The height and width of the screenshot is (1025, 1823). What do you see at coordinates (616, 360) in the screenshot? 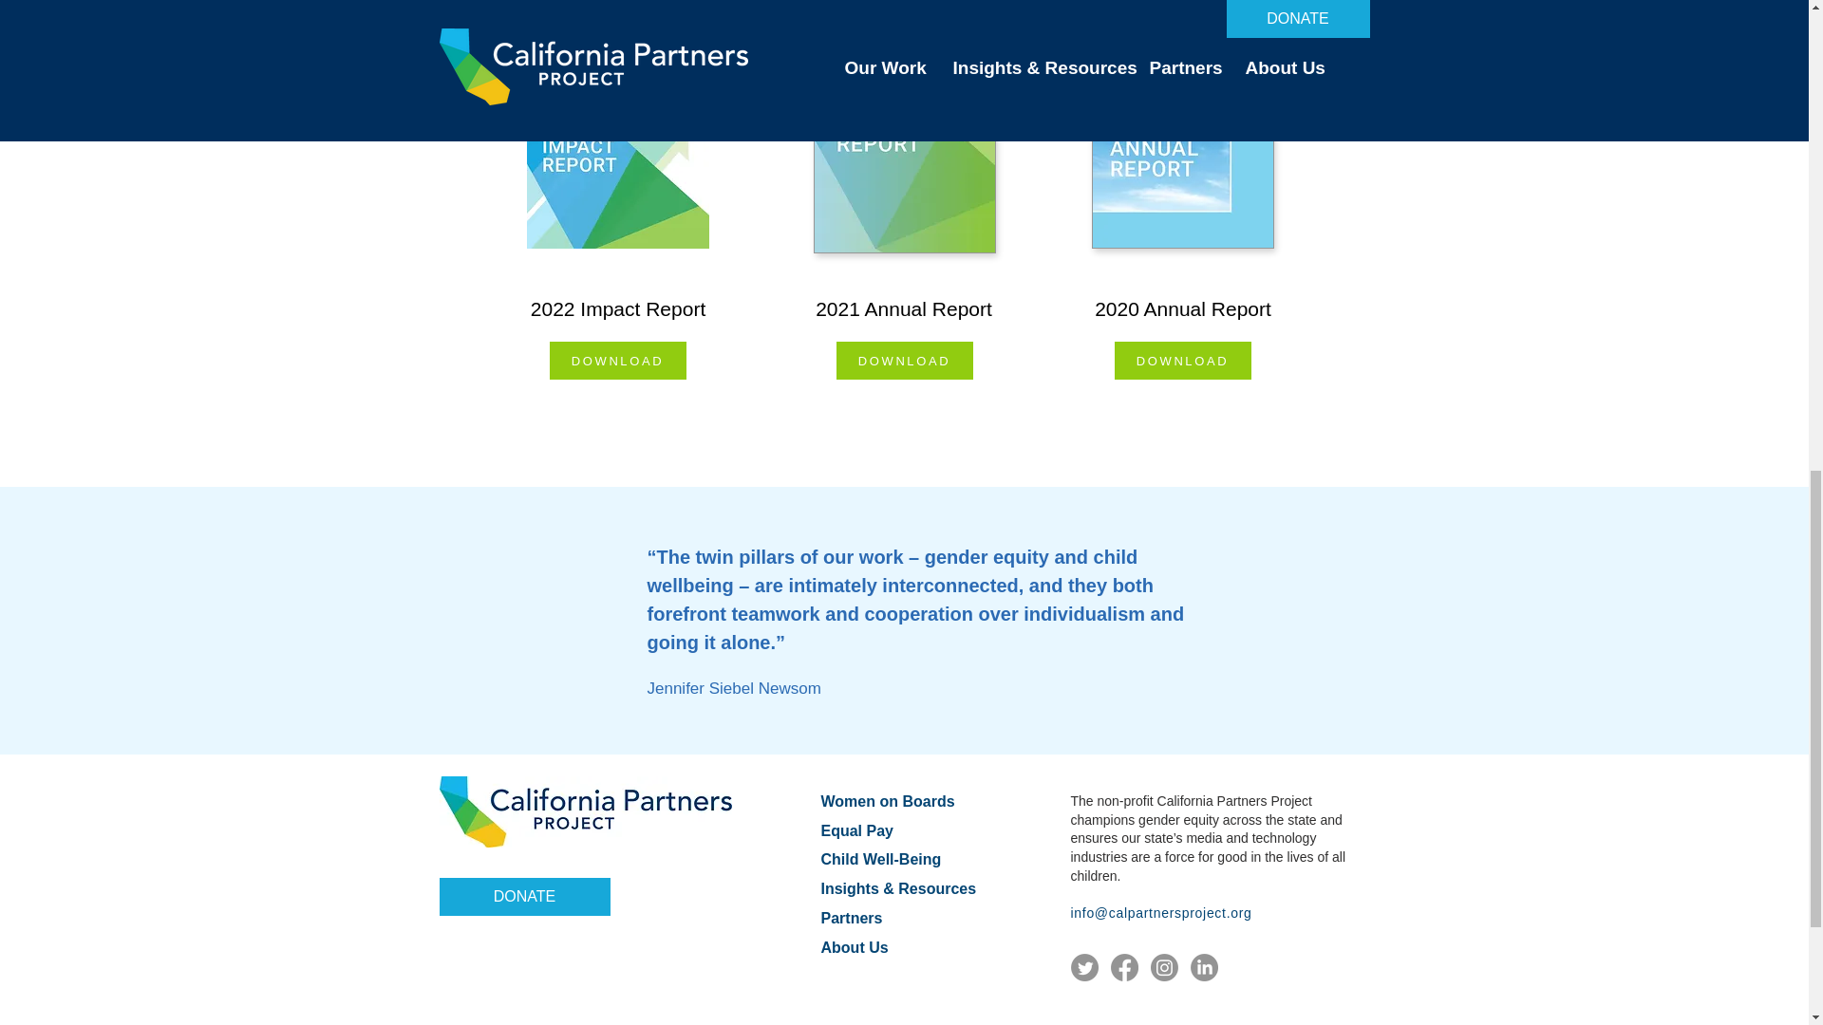
I see `DOWNLOAD` at bounding box center [616, 360].